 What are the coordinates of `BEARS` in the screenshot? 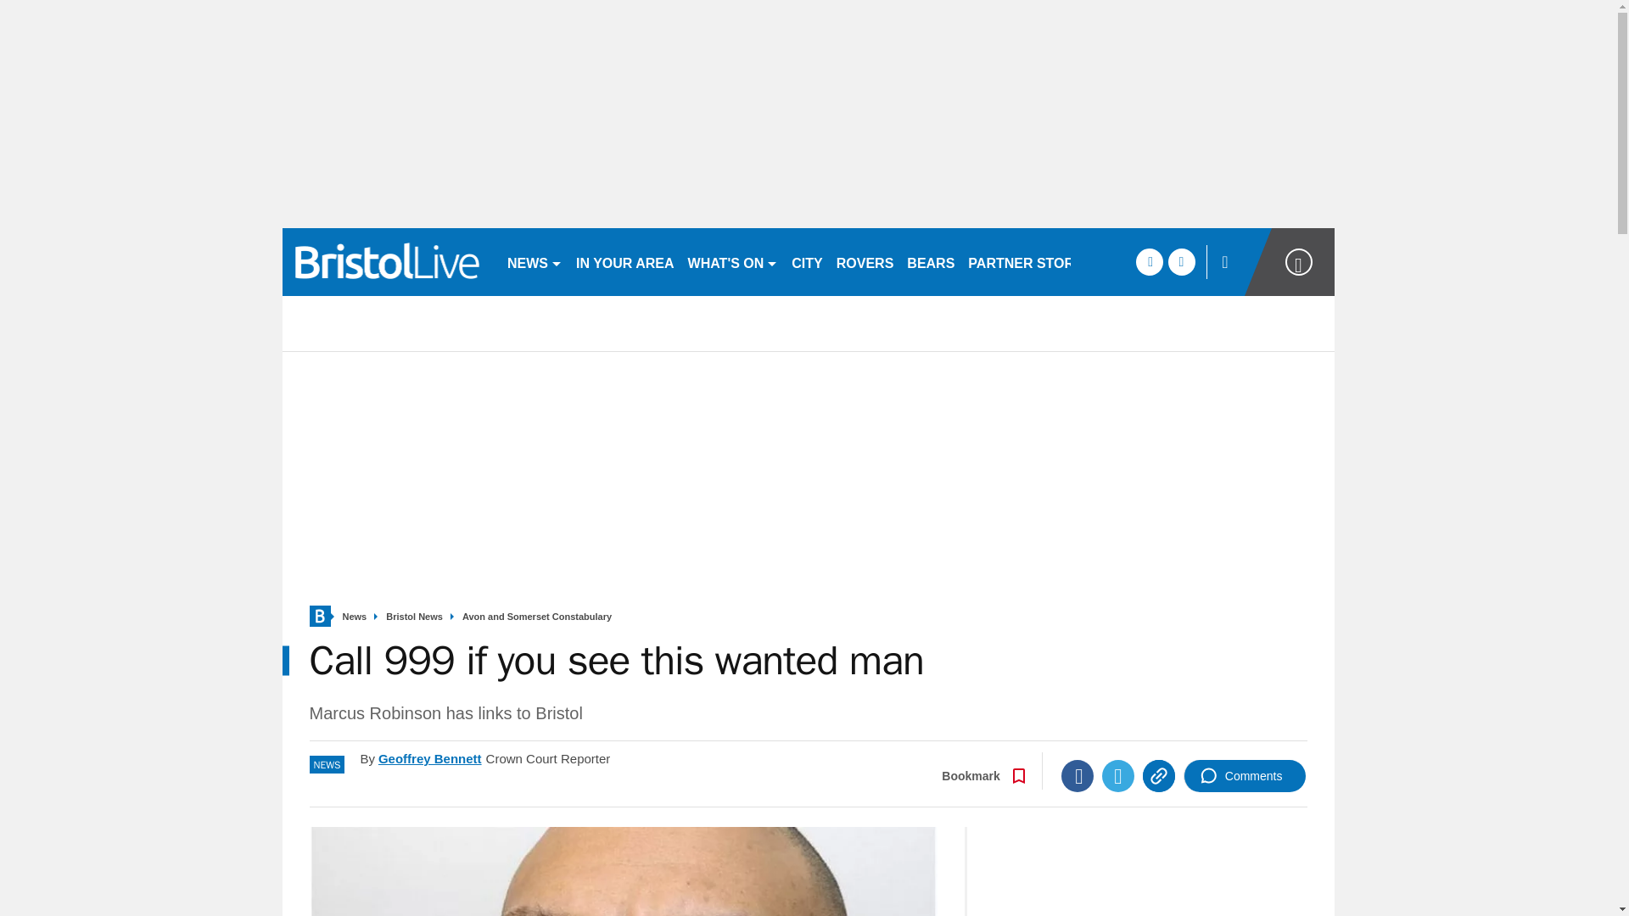 It's located at (930, 261).